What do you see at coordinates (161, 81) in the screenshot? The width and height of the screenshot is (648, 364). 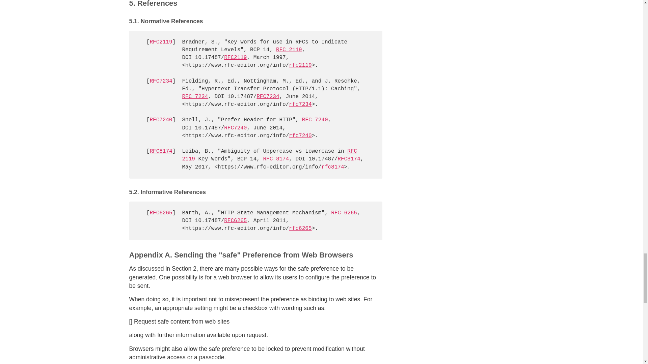 I see `RFC7234` at bounding box center [161, 81].